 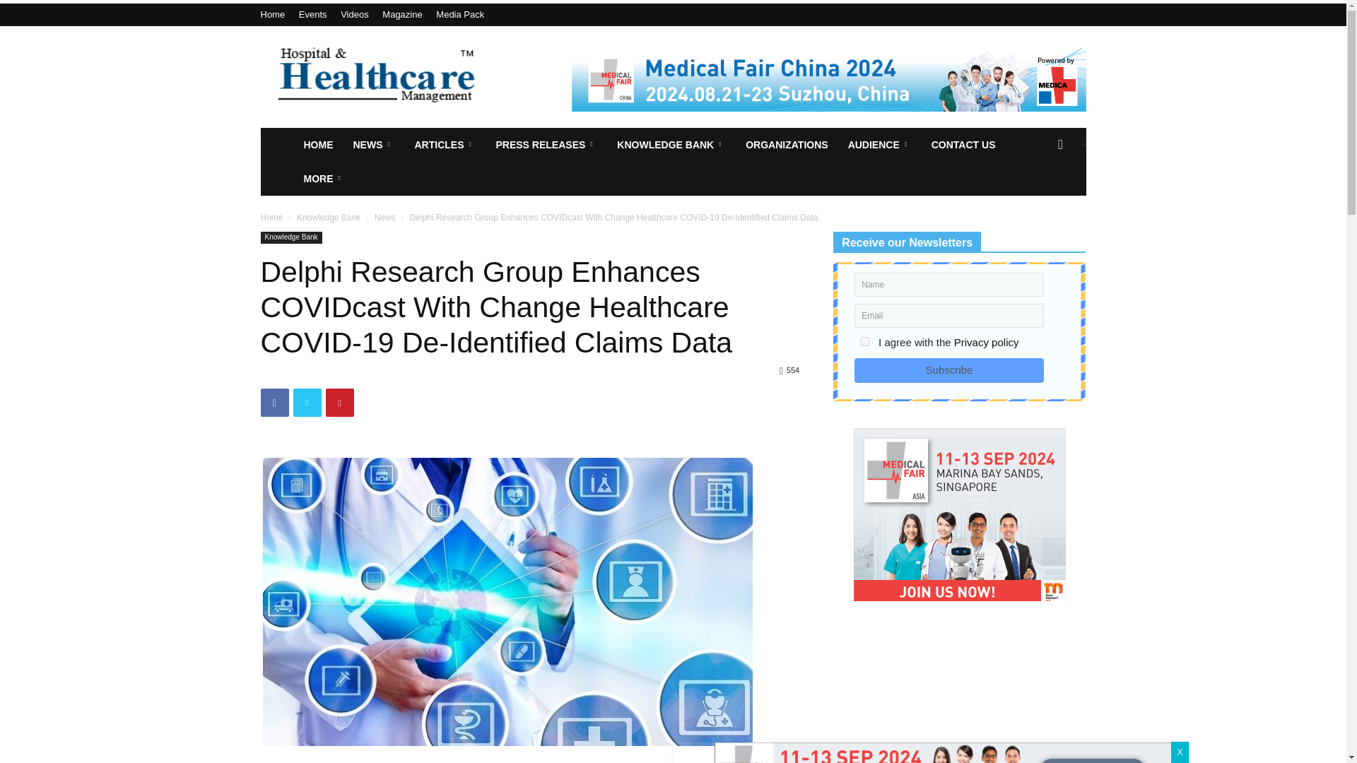 I want to click on Media Pack, so click(x=459, y=14).